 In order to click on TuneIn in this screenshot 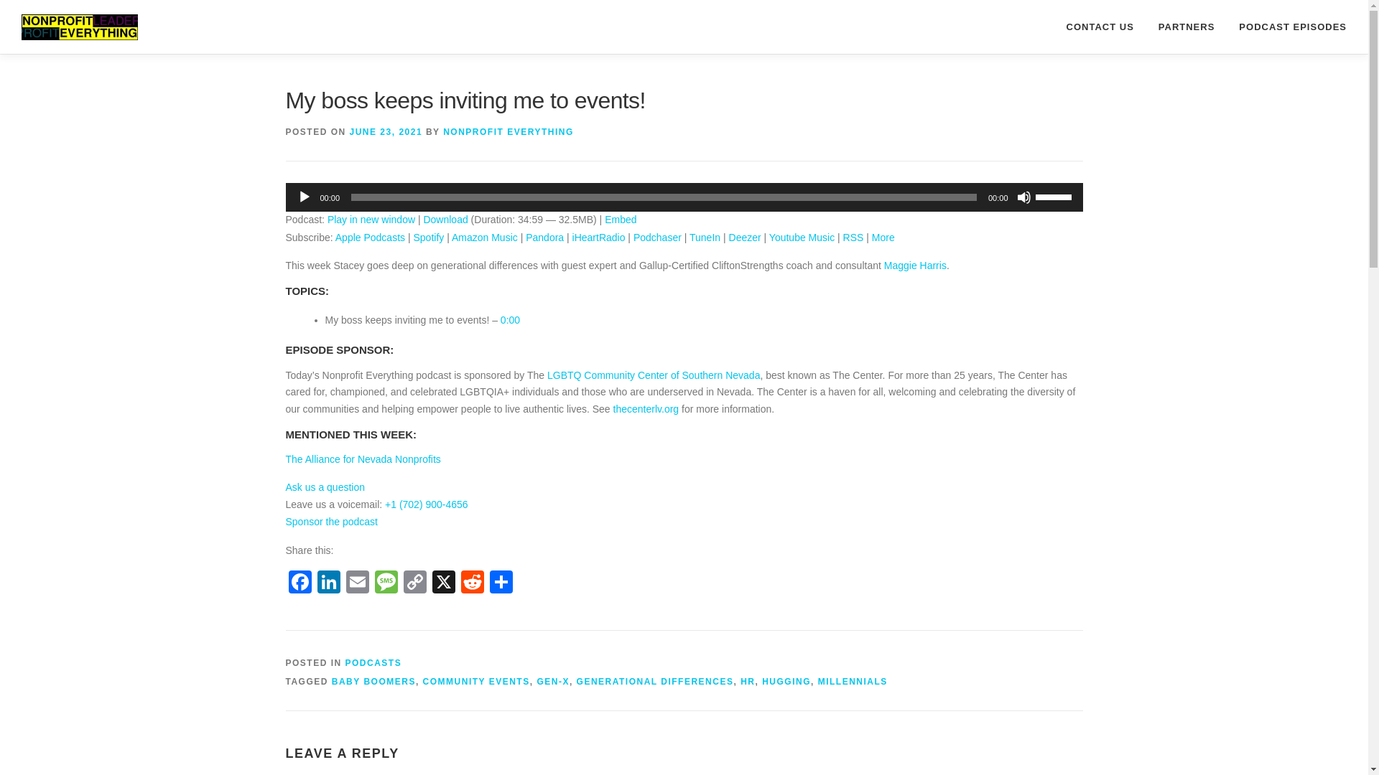, I will do `click(705, 237)`.